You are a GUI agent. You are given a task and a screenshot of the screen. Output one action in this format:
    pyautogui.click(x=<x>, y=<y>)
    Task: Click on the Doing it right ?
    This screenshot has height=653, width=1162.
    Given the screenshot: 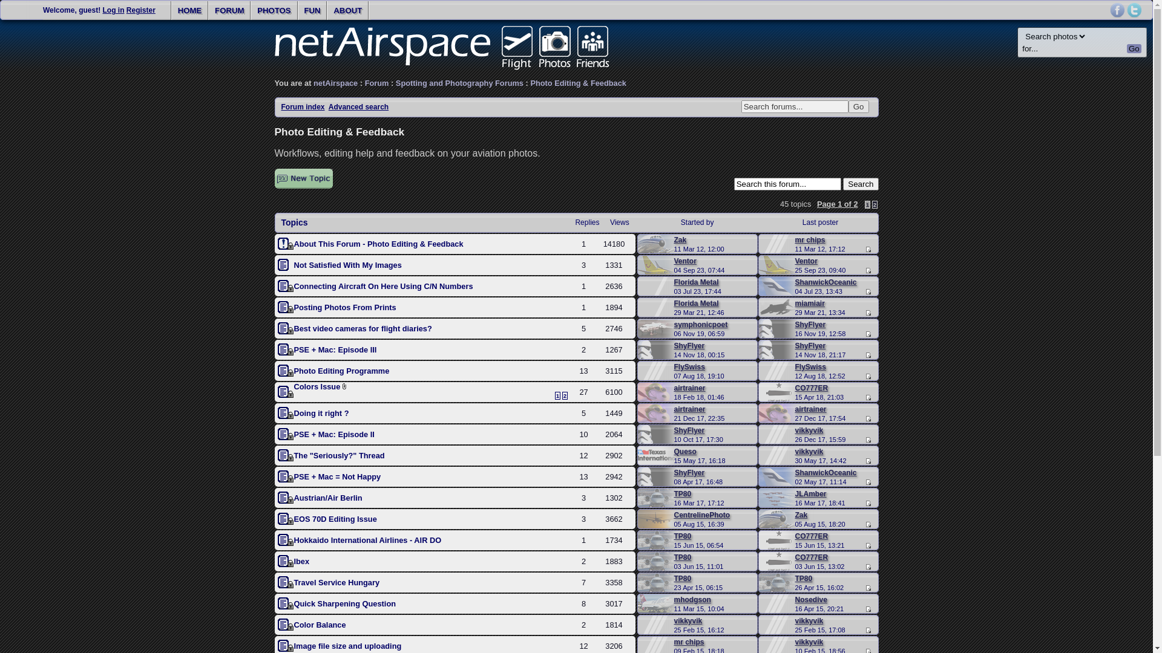 What is the action you would take?
    pyautogui.click(x=322, y=414)
    